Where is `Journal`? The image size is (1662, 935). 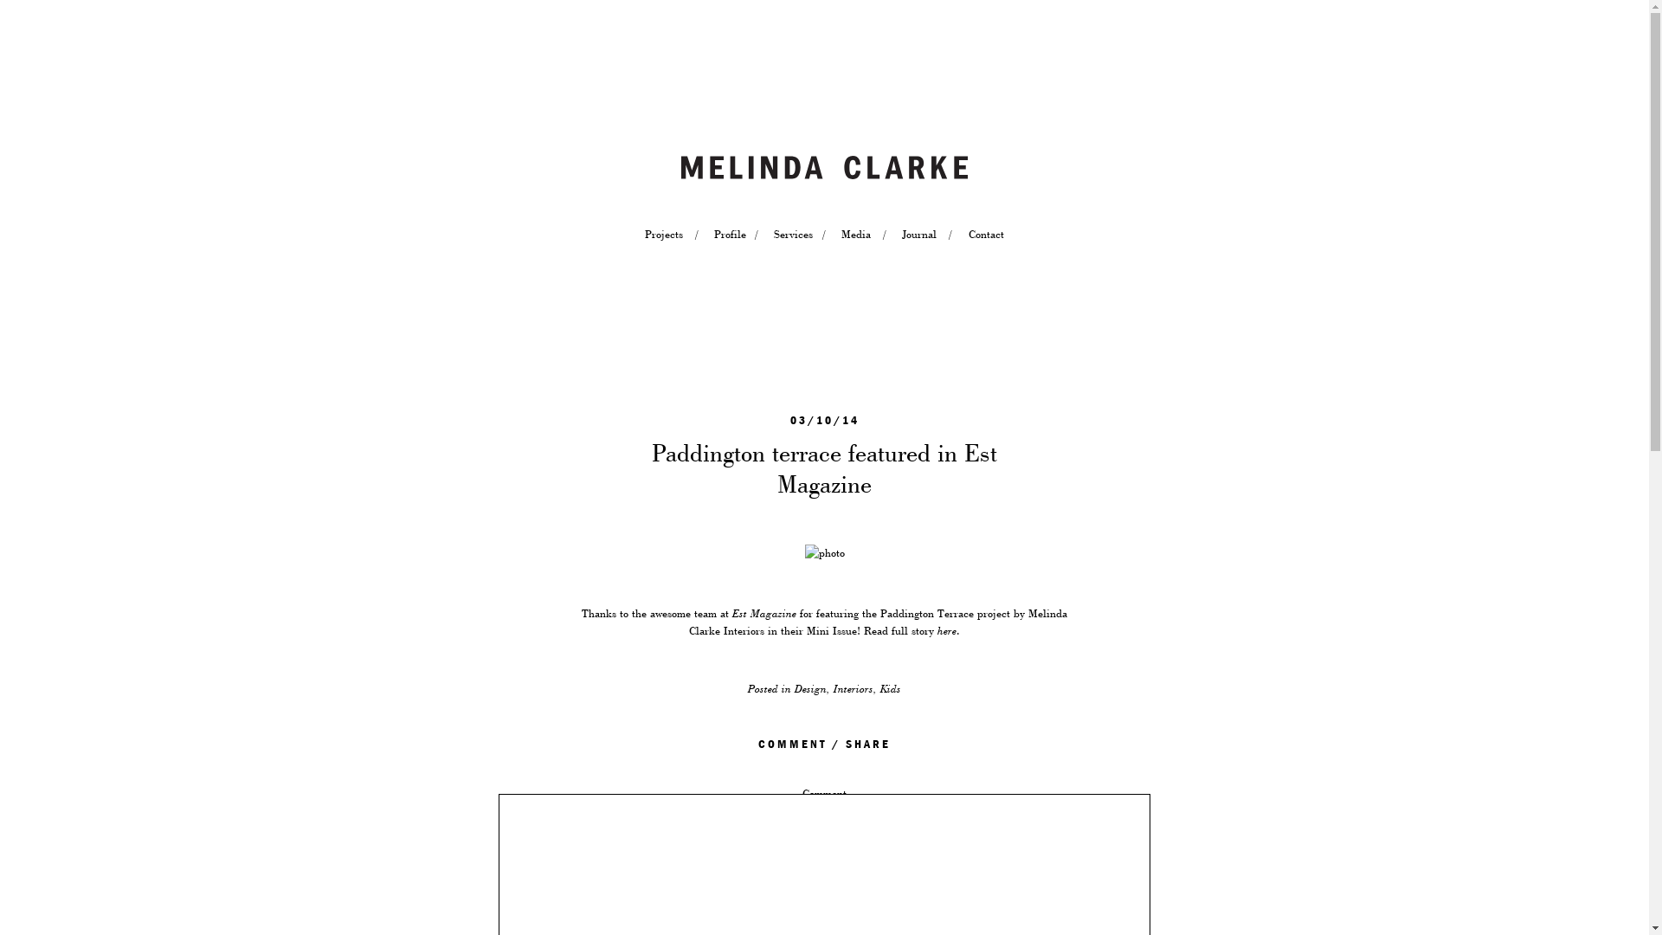
Journal is located at coordinates (919, 235).